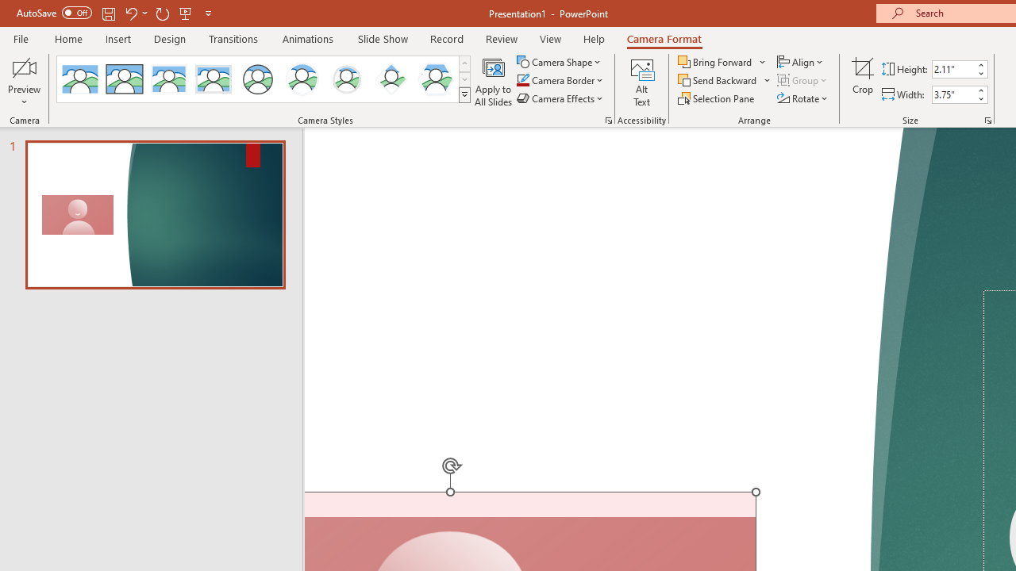 The image size is (1016, 571). I want to click on Camera Styles, so click(464, 95).